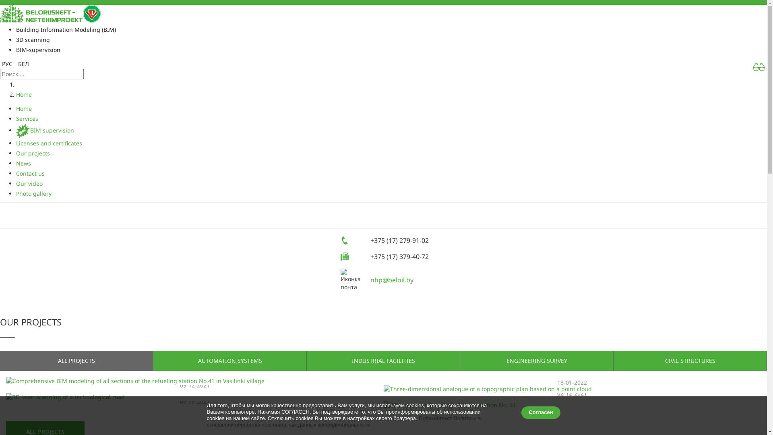 This screenshot has width=773, height=435. What do you see at coordinates (34, 193) in the screenshot?
I see `Photo gallery` at bounding box center [34, 193].